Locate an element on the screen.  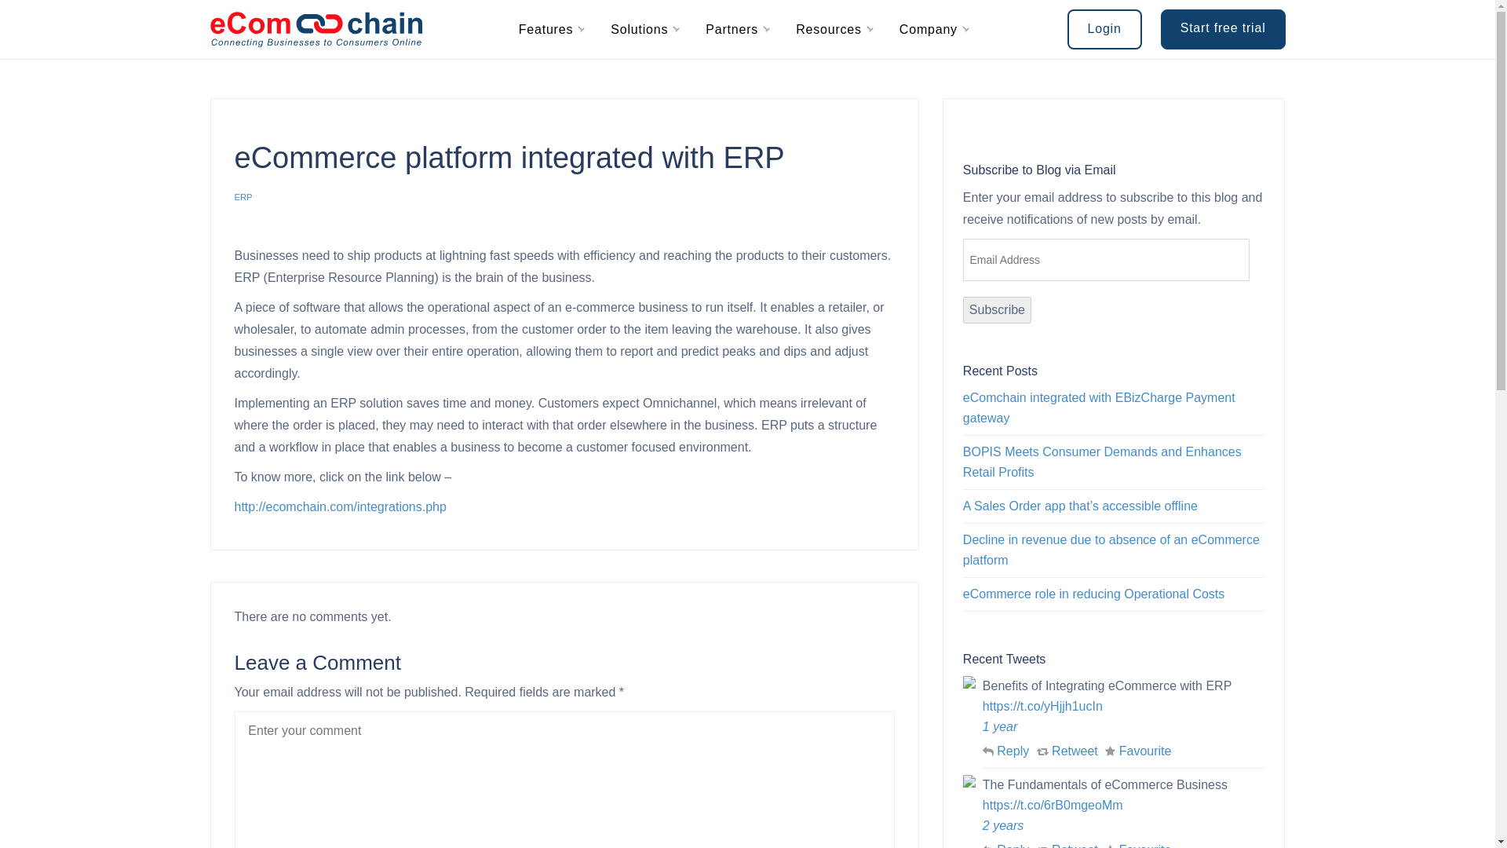
Resources is located at coordinates (829, 30).